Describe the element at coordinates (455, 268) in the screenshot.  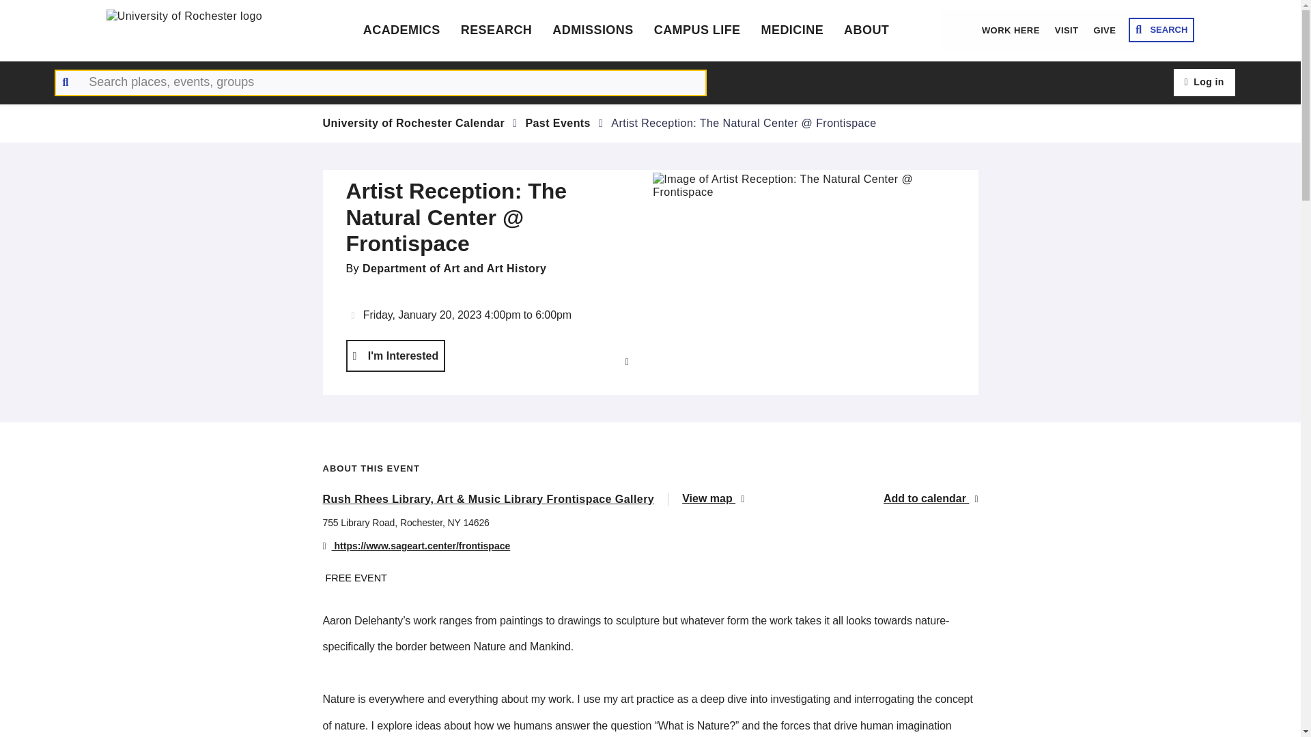
I see `Department of Art and Art History` at that location.